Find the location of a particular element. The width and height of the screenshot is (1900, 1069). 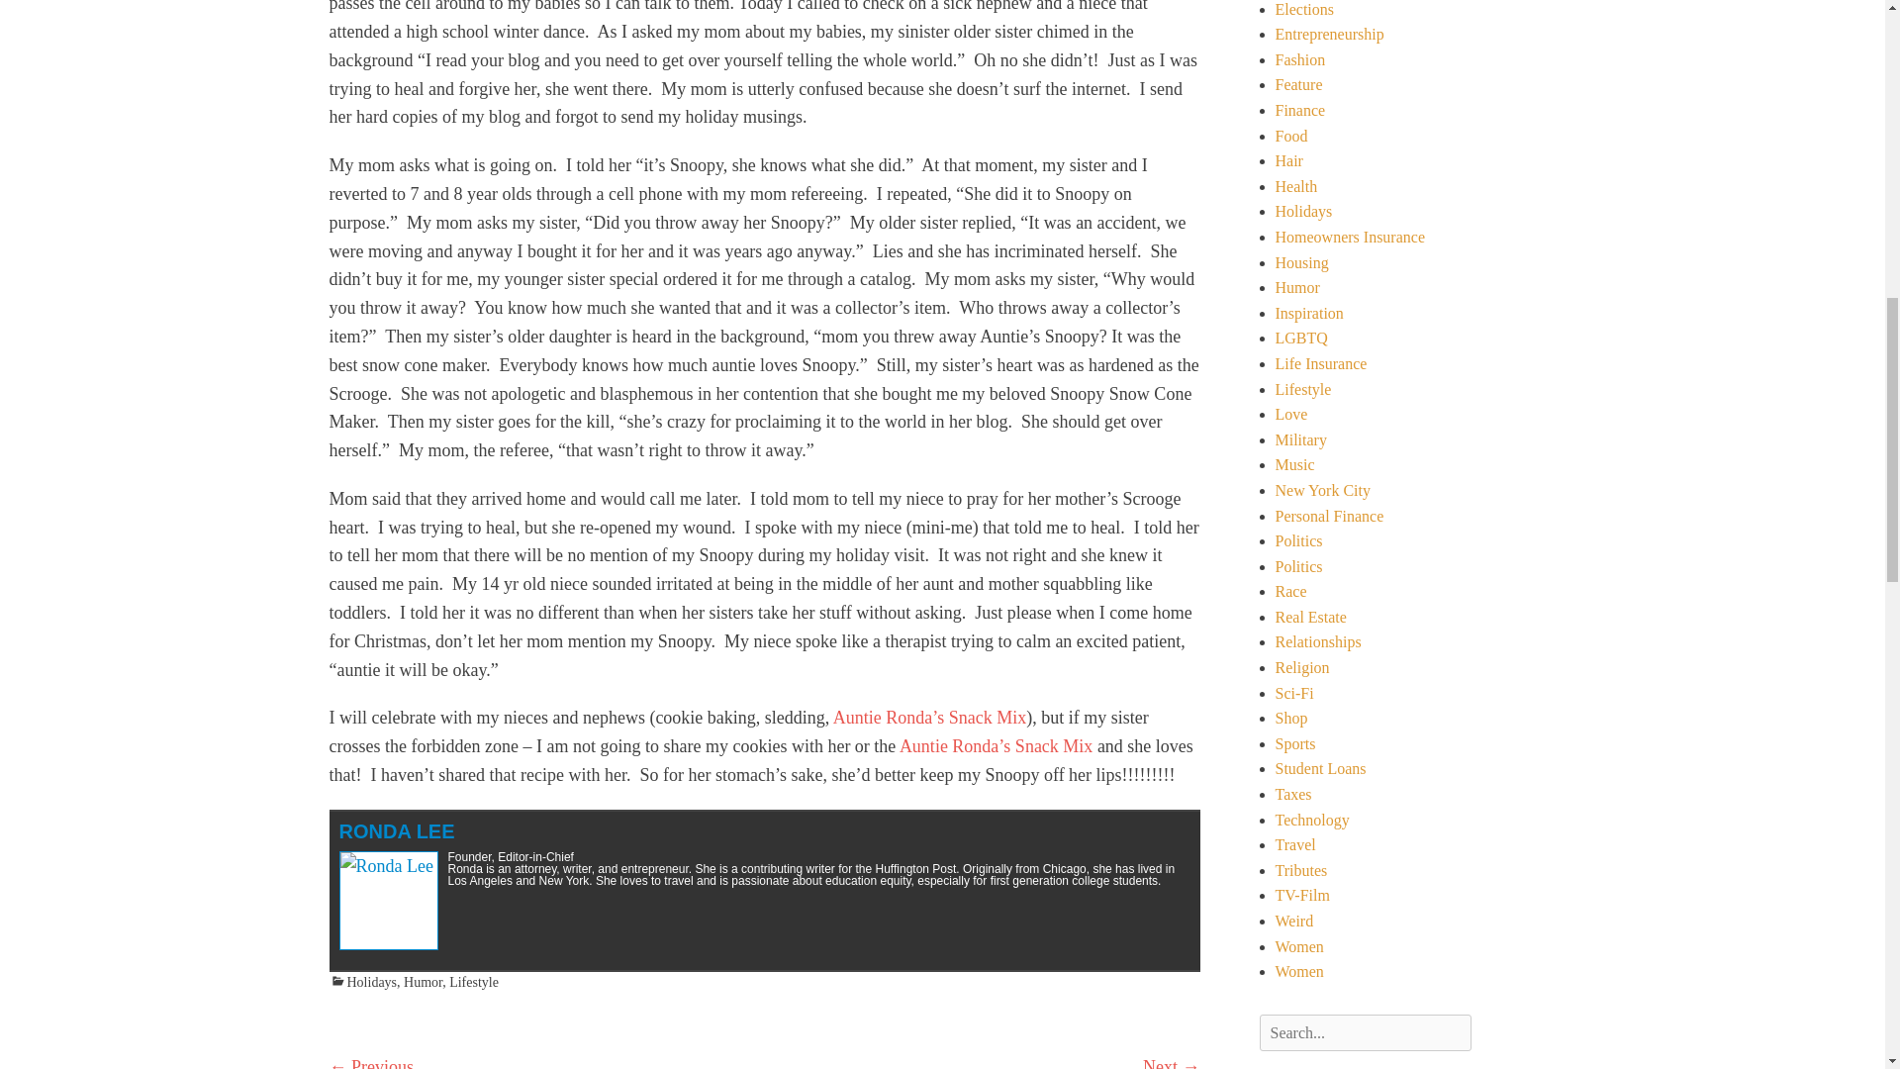

RONDA LEE is located at coordinates (396, 831).